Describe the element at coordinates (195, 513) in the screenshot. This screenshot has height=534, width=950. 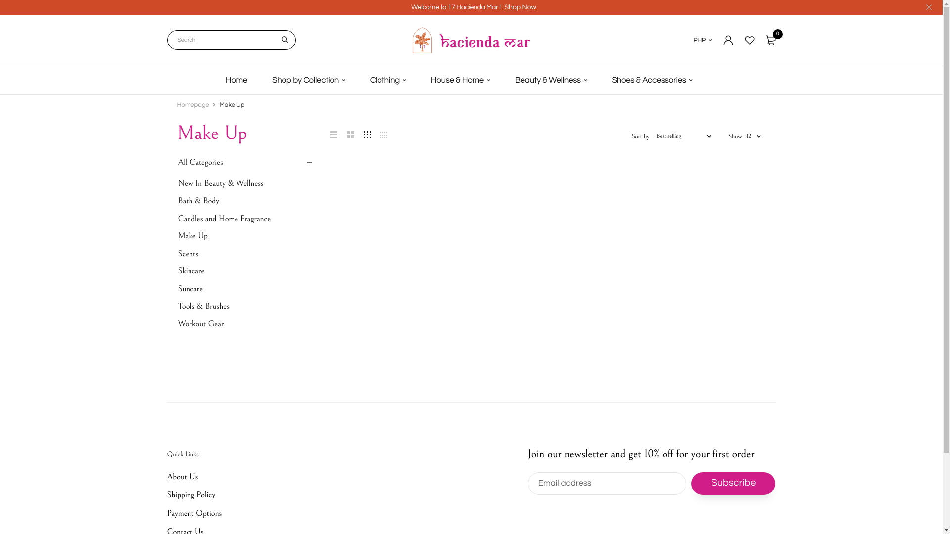
I see `Payment Options` at that location.